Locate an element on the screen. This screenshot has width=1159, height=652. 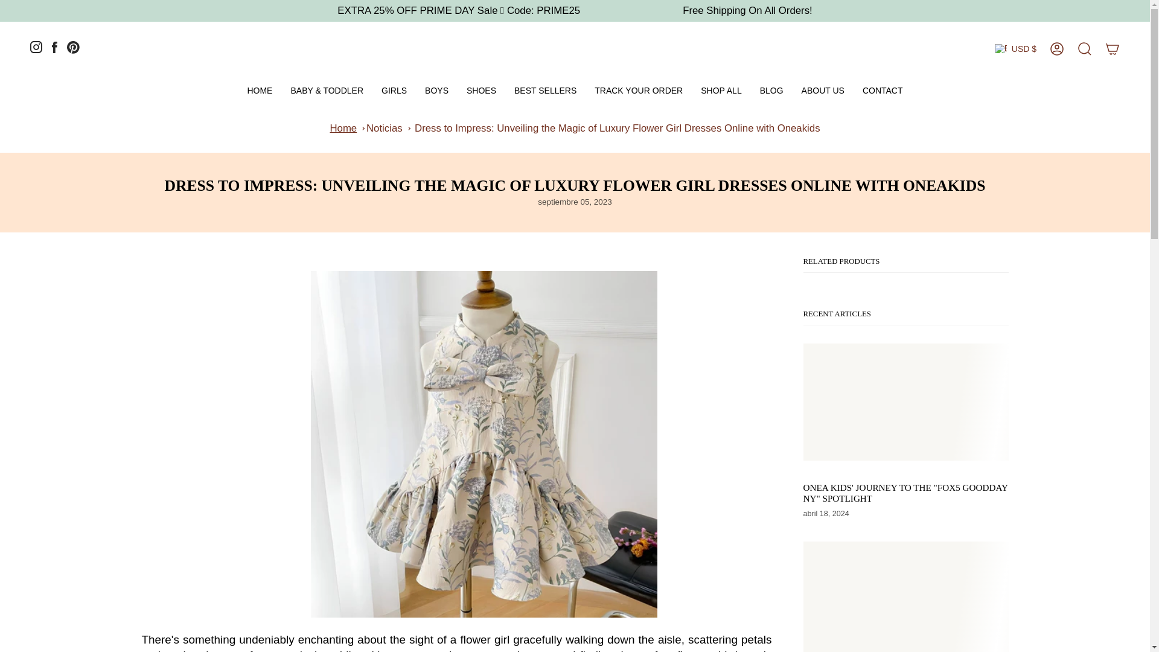
Buscar en la tienda is located at coordinates (1085, 48).